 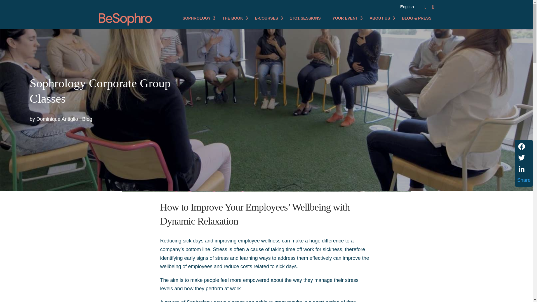 I want to click on Dominique Antiglio, so click(x=57, y=119).